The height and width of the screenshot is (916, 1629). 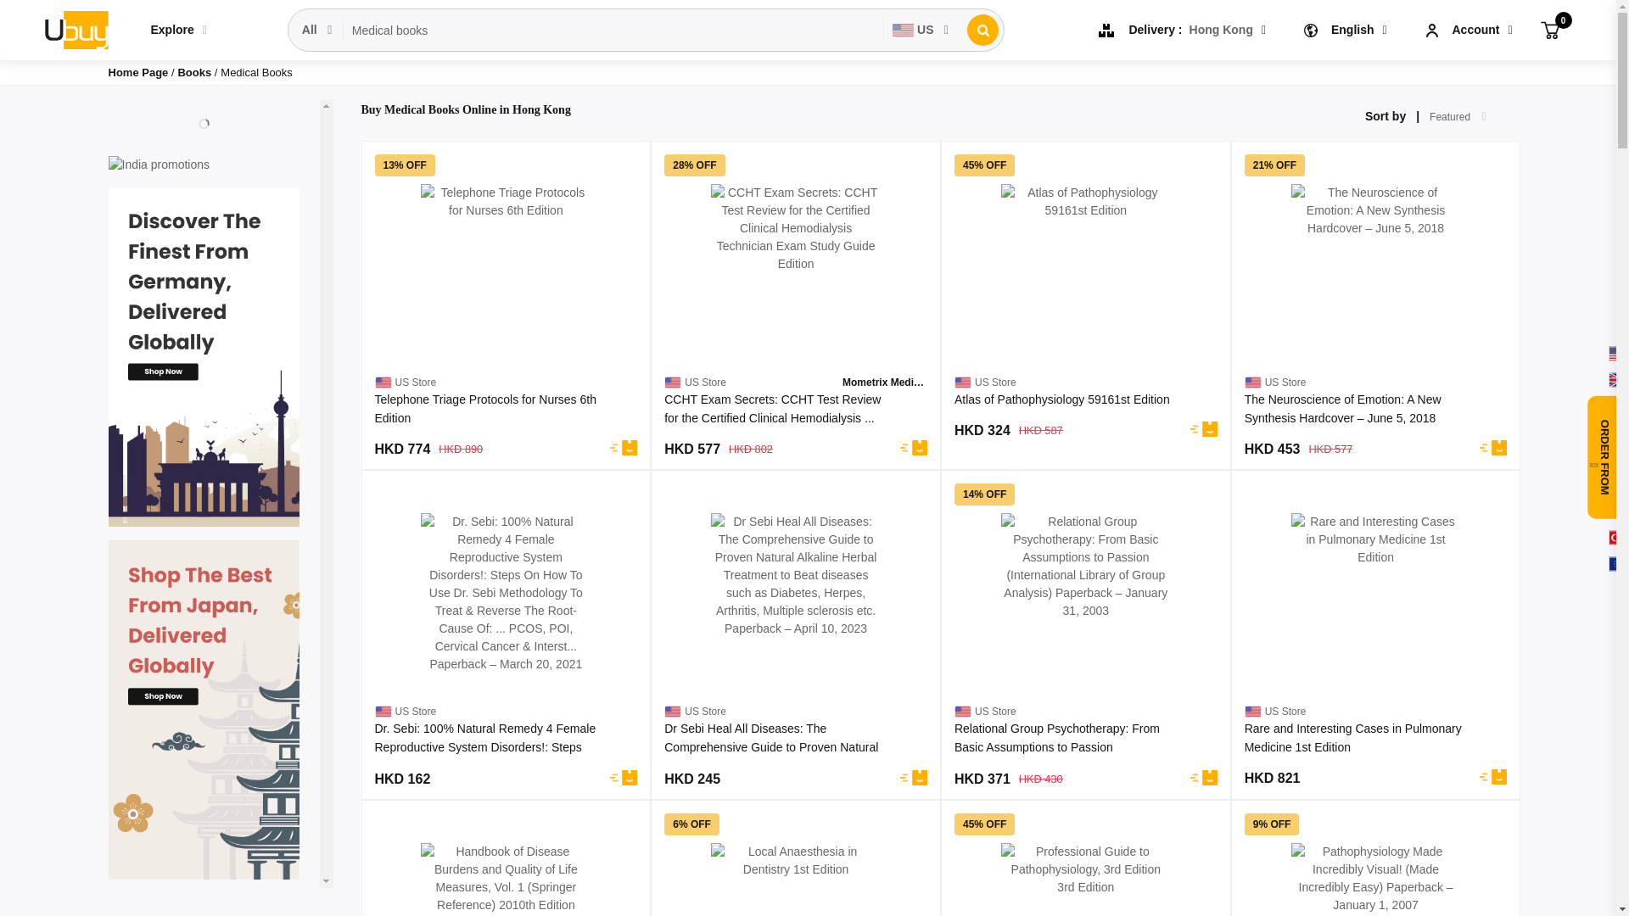 I want to click on US, so click(x=921, y=30).